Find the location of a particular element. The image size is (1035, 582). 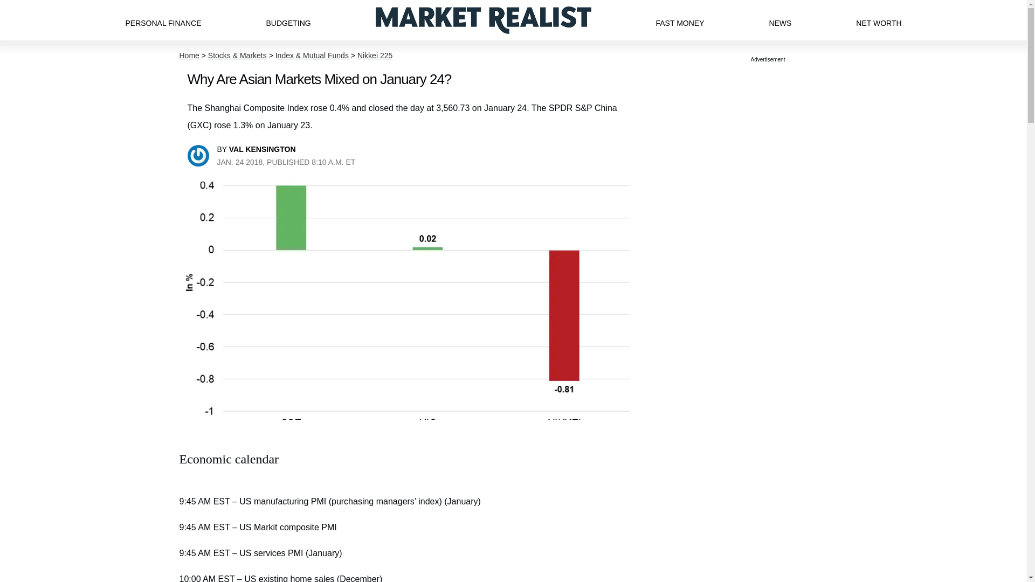

Nikkei 225 is located at coordinates (374, 56).